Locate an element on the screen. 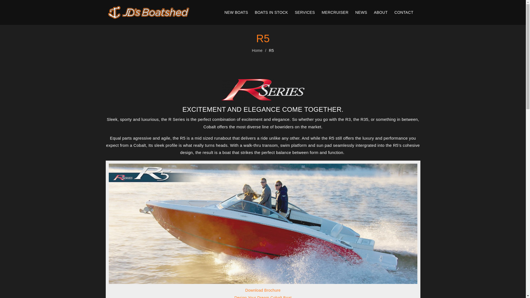 The width and height of the screenshot is (530, 298). NEW BOATS is located at coordinates (236, 12).